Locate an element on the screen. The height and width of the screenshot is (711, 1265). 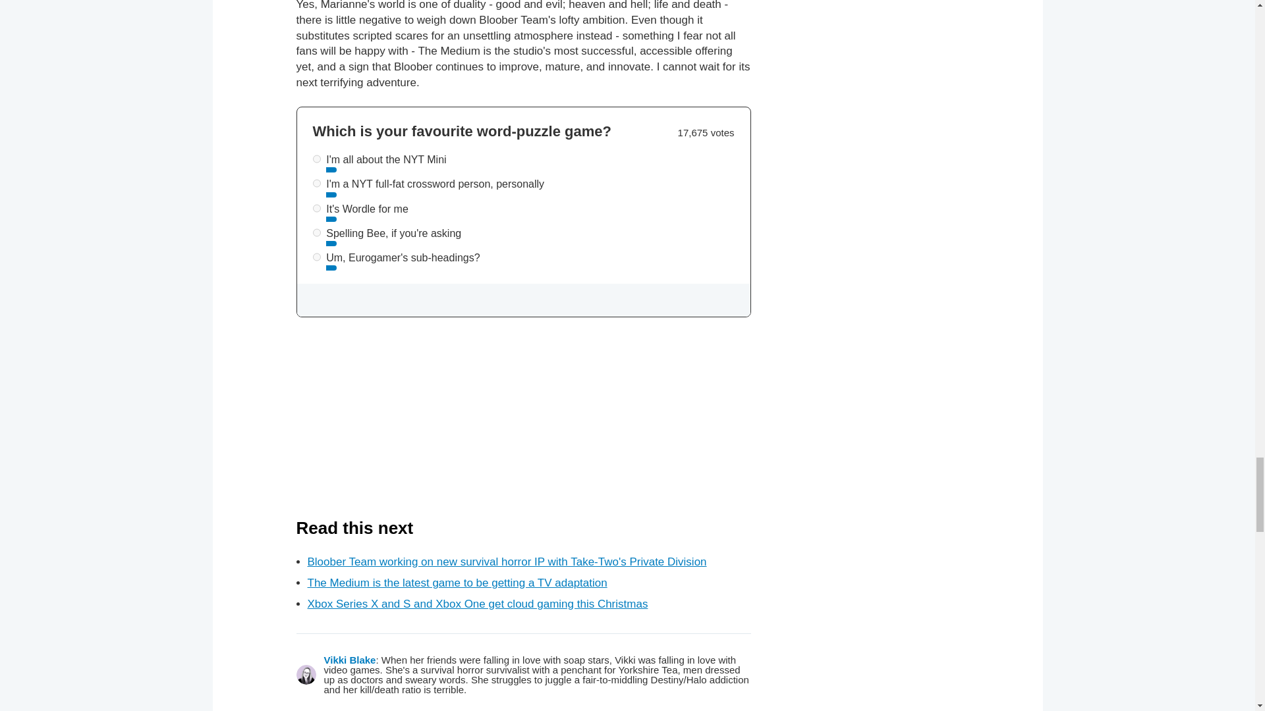
on is located at coordinates (316, 232).